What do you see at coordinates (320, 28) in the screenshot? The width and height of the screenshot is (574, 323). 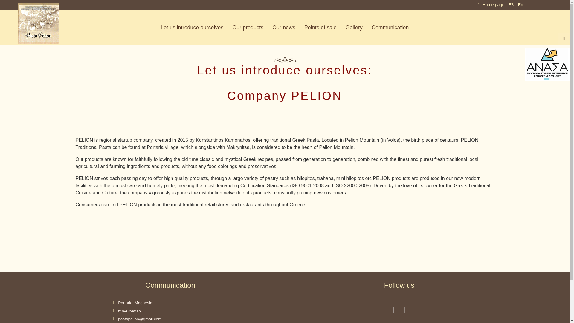 I see `Points of sale` at bounding box center [320, 28].